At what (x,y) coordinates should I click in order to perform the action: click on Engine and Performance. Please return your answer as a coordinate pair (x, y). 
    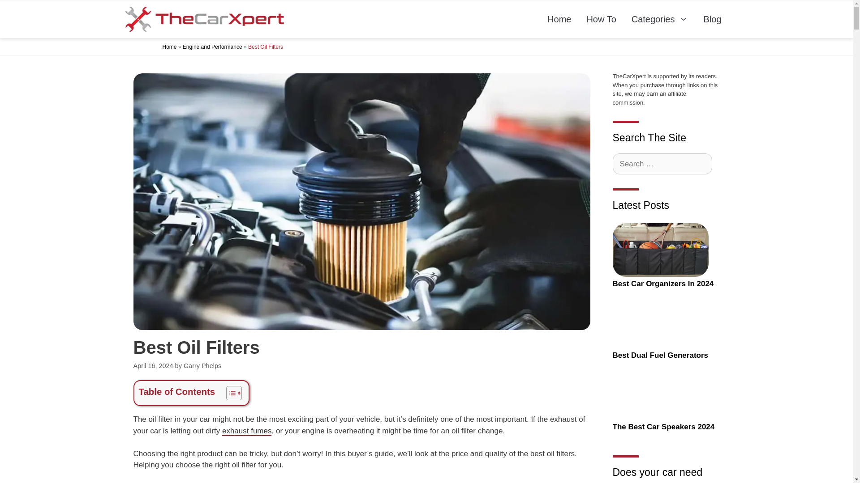
    Looking at the image, I should click on (212, 47).